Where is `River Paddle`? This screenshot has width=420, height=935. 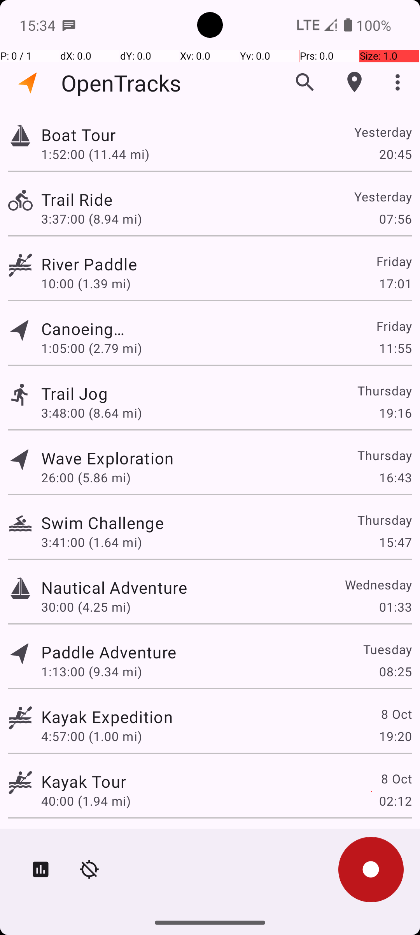 River Paddle is located at coordinates (107, 264).